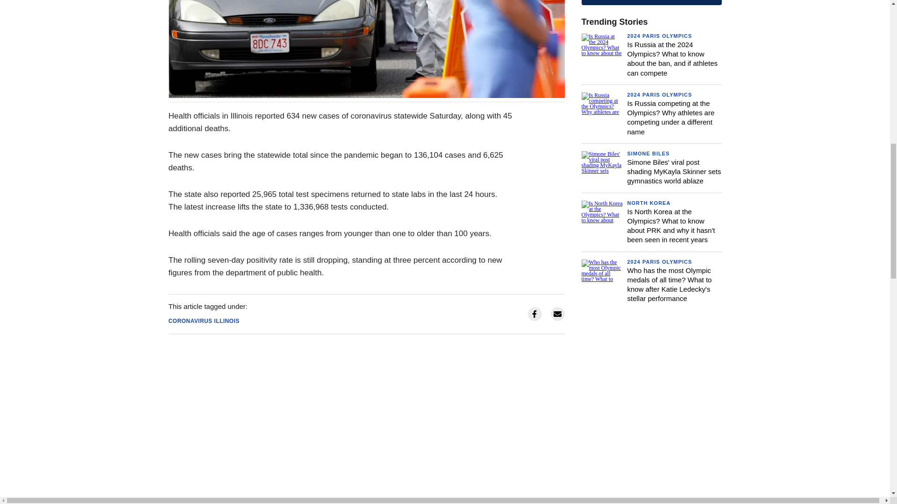 The width and height of the screenshot is (897, 504). I want to click on SIMONE BILES, so click(648, 153).